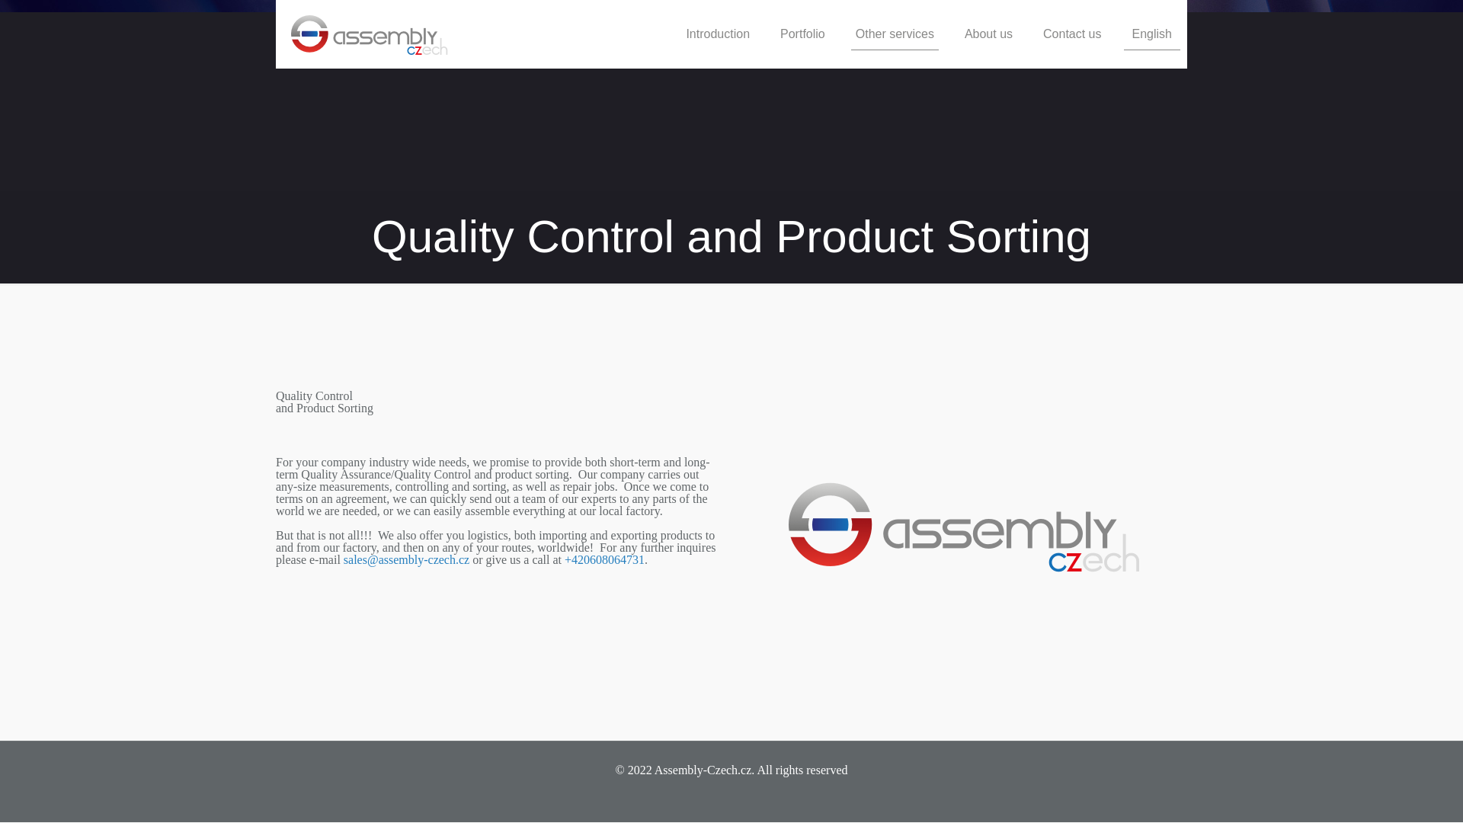 This screenshot has height=823, width=1463. I want to click on Other services, so click(895, 34).